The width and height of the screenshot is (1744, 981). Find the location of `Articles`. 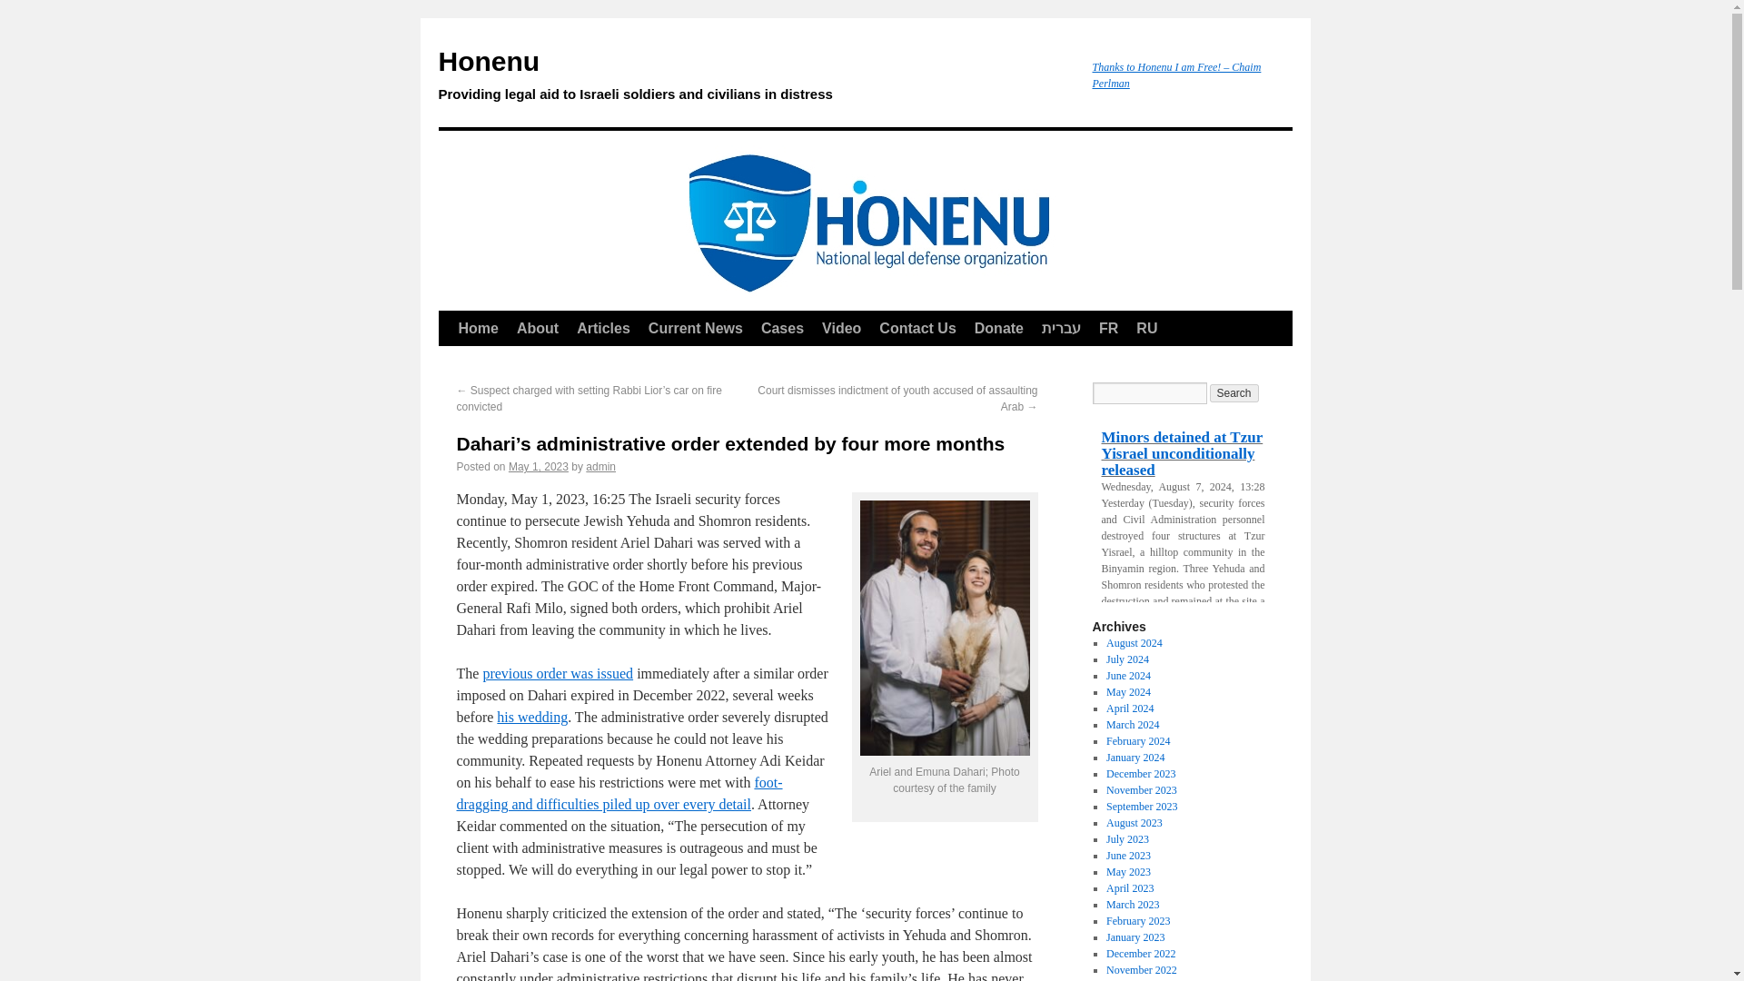

Articles is located at coordinates (603, 329).